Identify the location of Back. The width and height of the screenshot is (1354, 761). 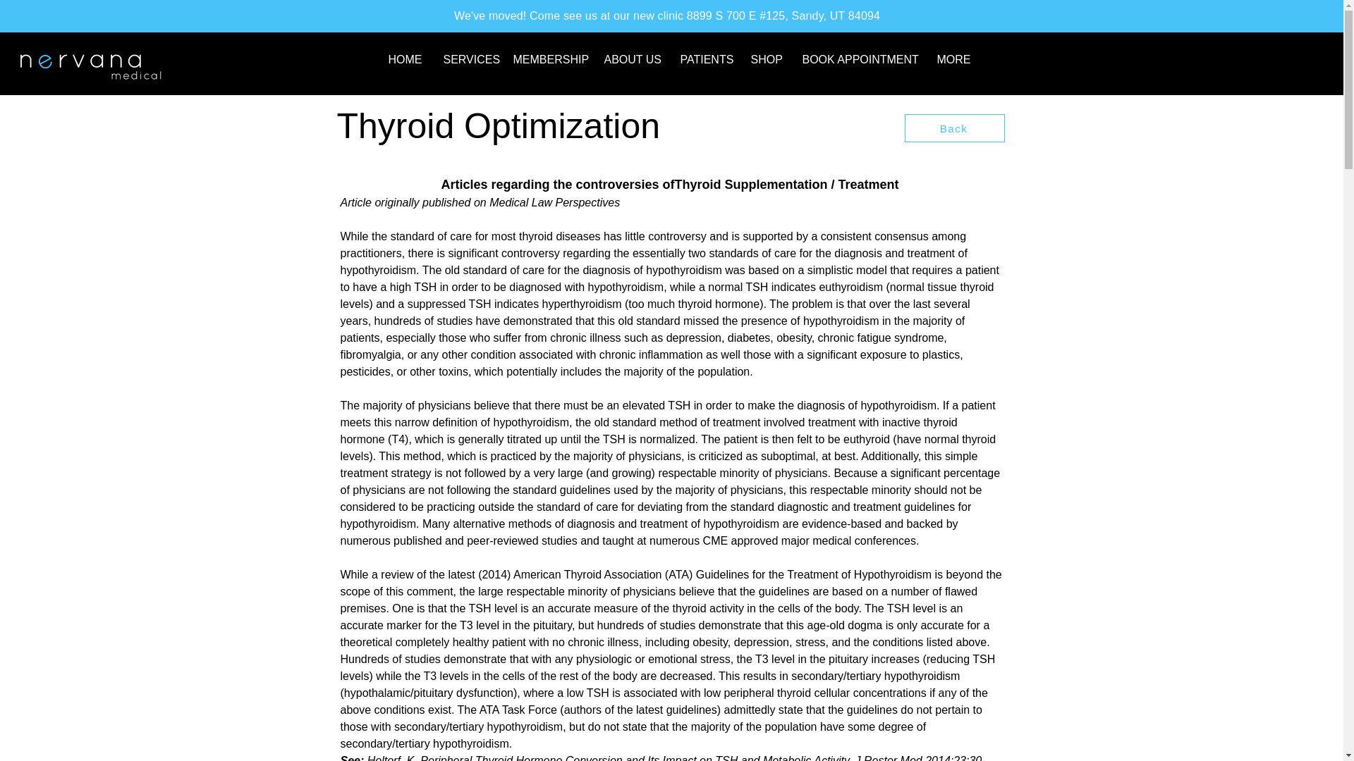
(954, 128).